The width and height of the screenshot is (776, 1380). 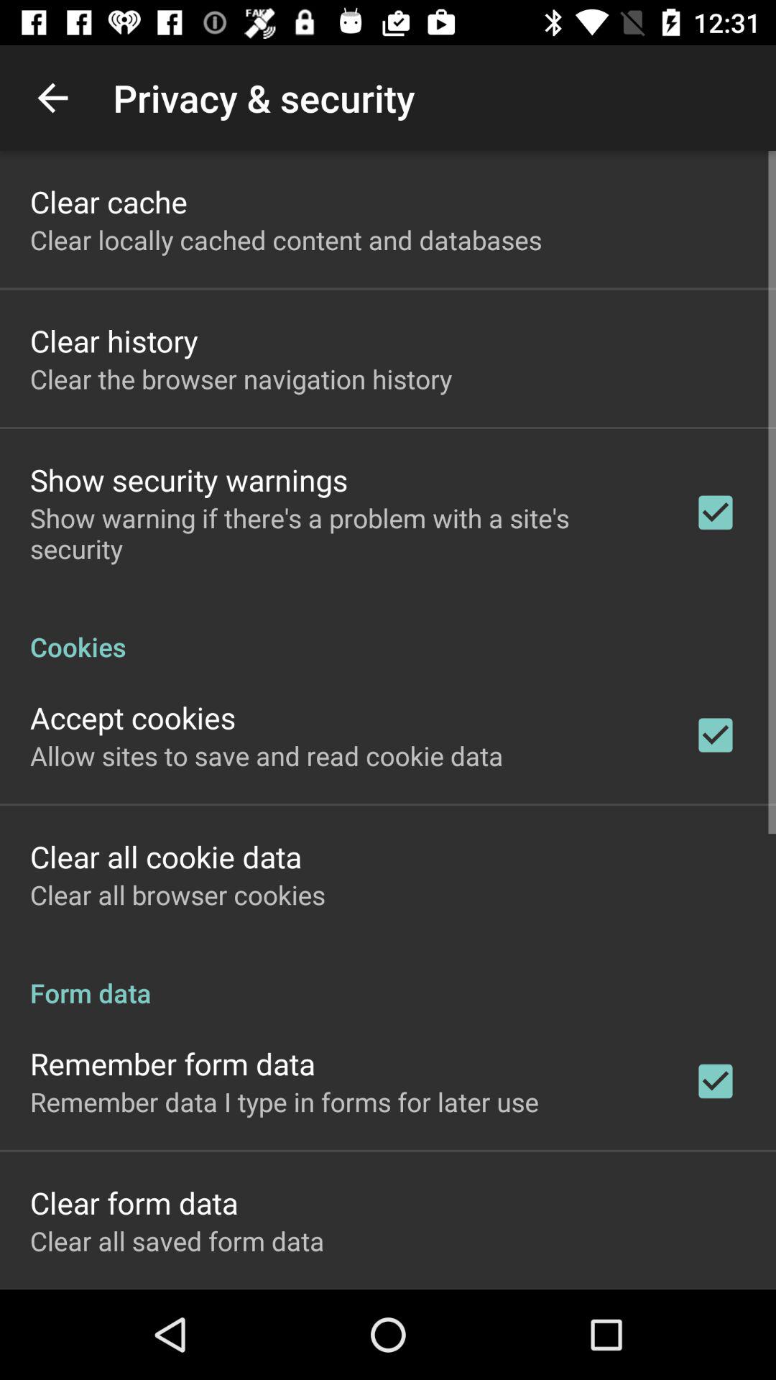 What do you see at coordinates (108, 201) in the screenshot?
I see `select the clear cache` at bounding box center [108, 201].